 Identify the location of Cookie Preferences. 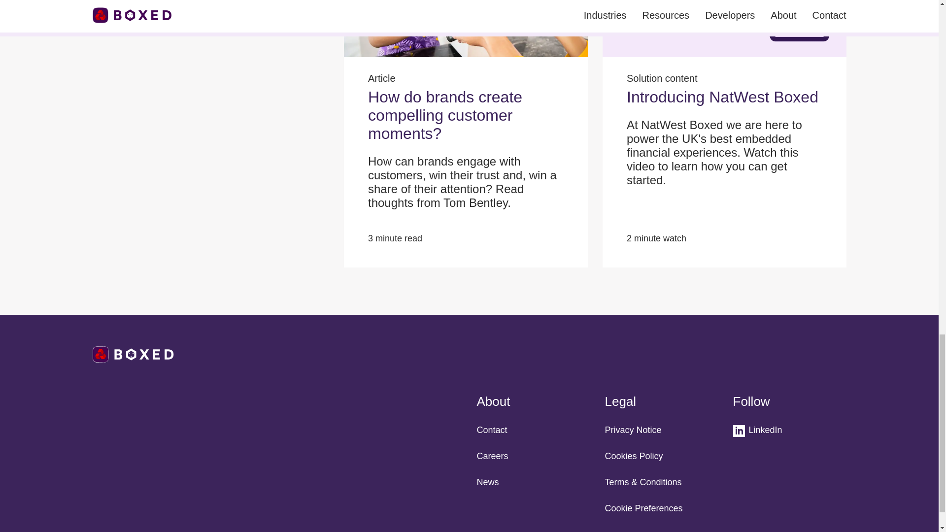
(644, 508).